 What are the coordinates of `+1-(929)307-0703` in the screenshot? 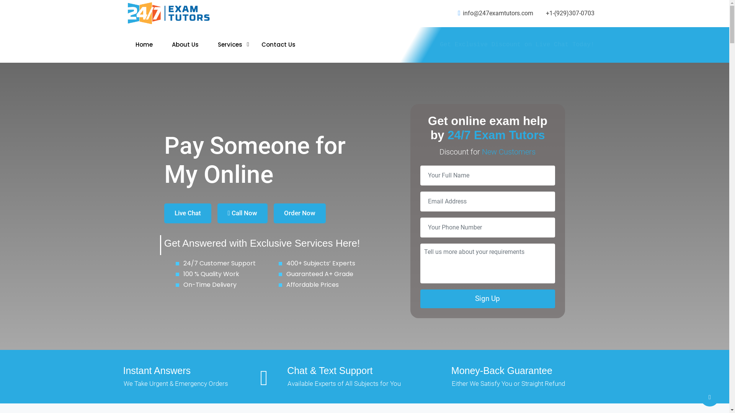 It's located at (570, 13).